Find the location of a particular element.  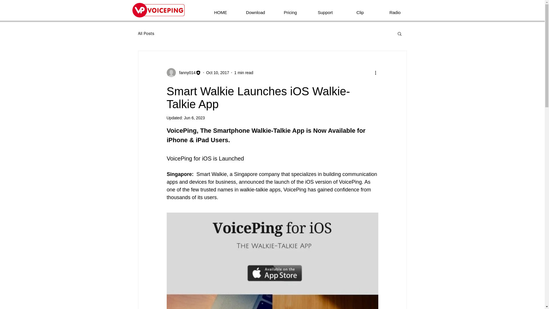

All Posts is located at coordinates (146, 34).